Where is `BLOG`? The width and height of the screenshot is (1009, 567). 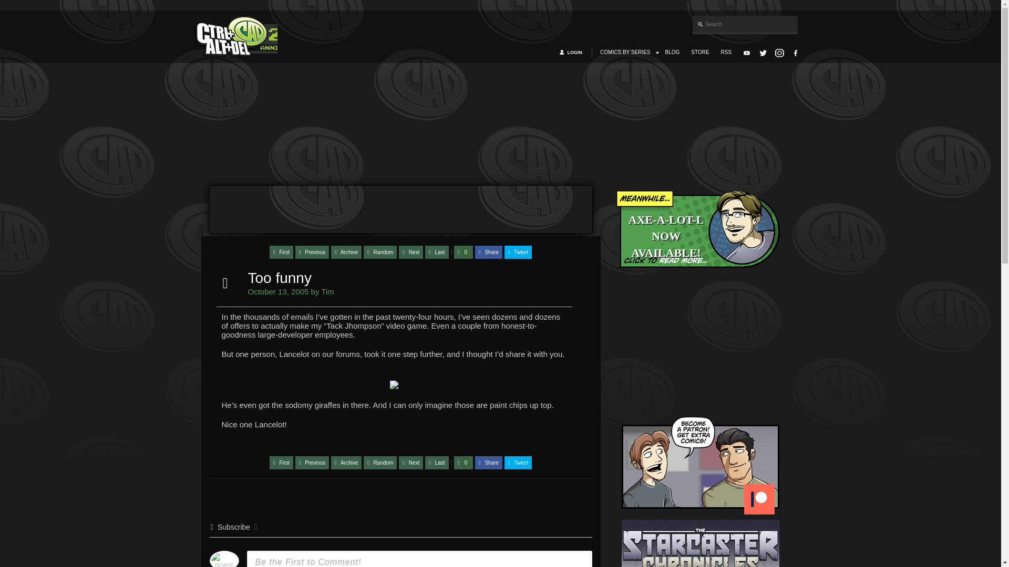
BLOG is located at coordinates (673, 52).